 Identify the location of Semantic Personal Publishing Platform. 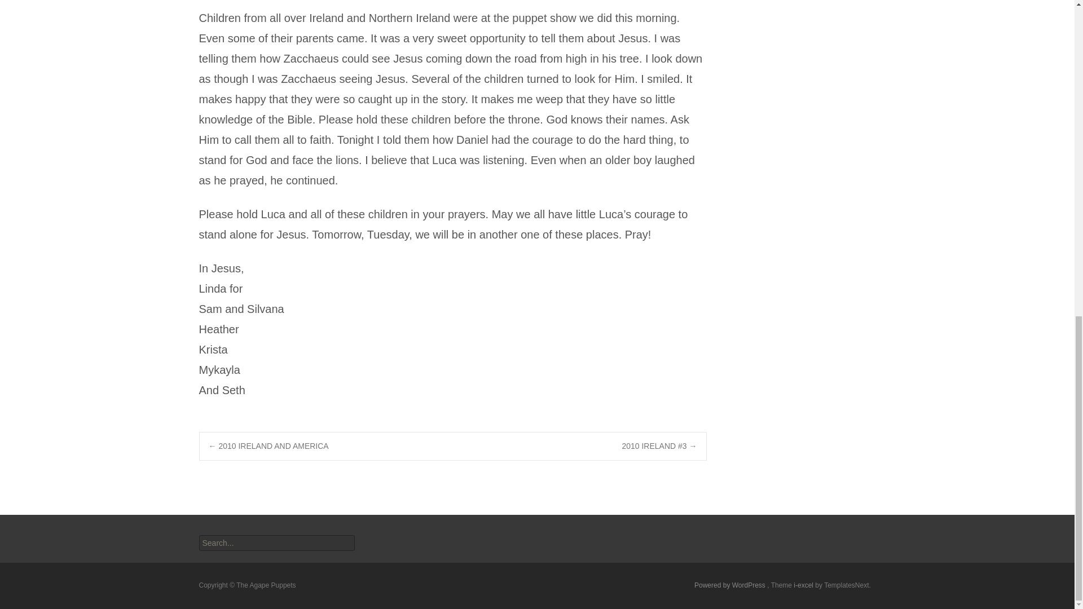
(730, 585).